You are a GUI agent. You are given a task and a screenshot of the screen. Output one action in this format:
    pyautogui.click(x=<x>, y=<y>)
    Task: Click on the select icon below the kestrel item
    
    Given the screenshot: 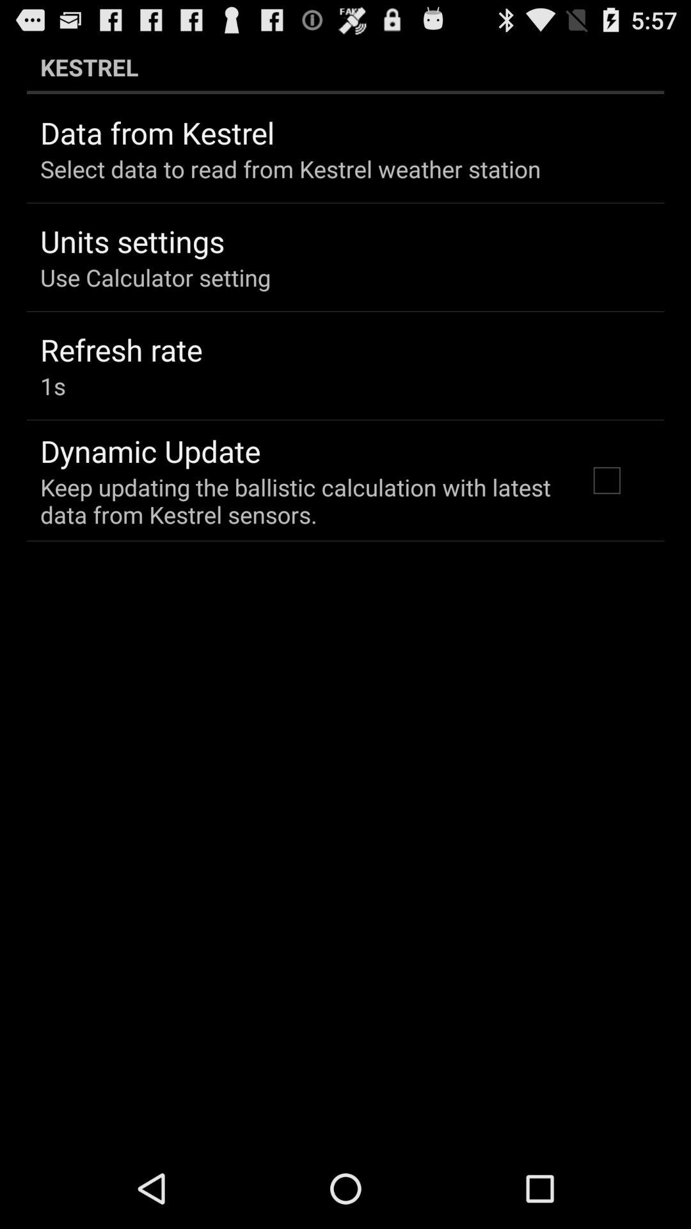 What is the action you would take?
    pyautogui.click(x=607, y=480)
    